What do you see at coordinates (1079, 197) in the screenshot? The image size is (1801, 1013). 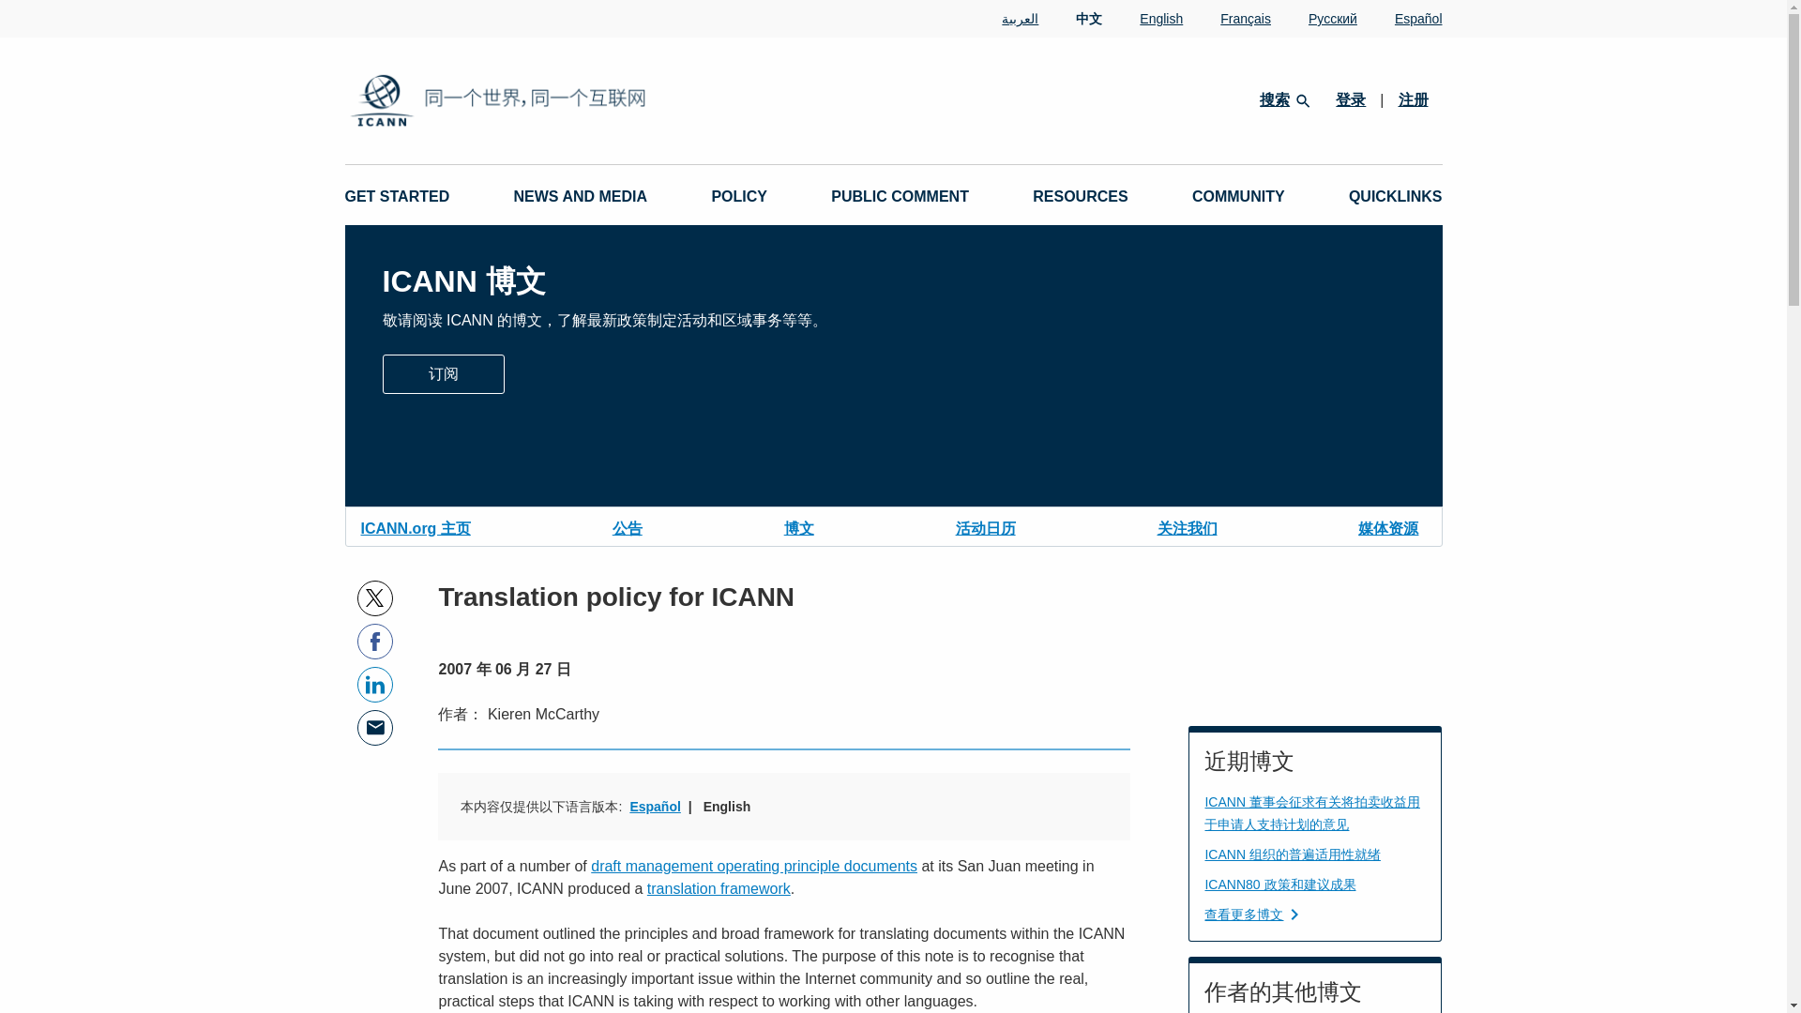 I see `RESOURCES` at bounding box center [1079, 197].